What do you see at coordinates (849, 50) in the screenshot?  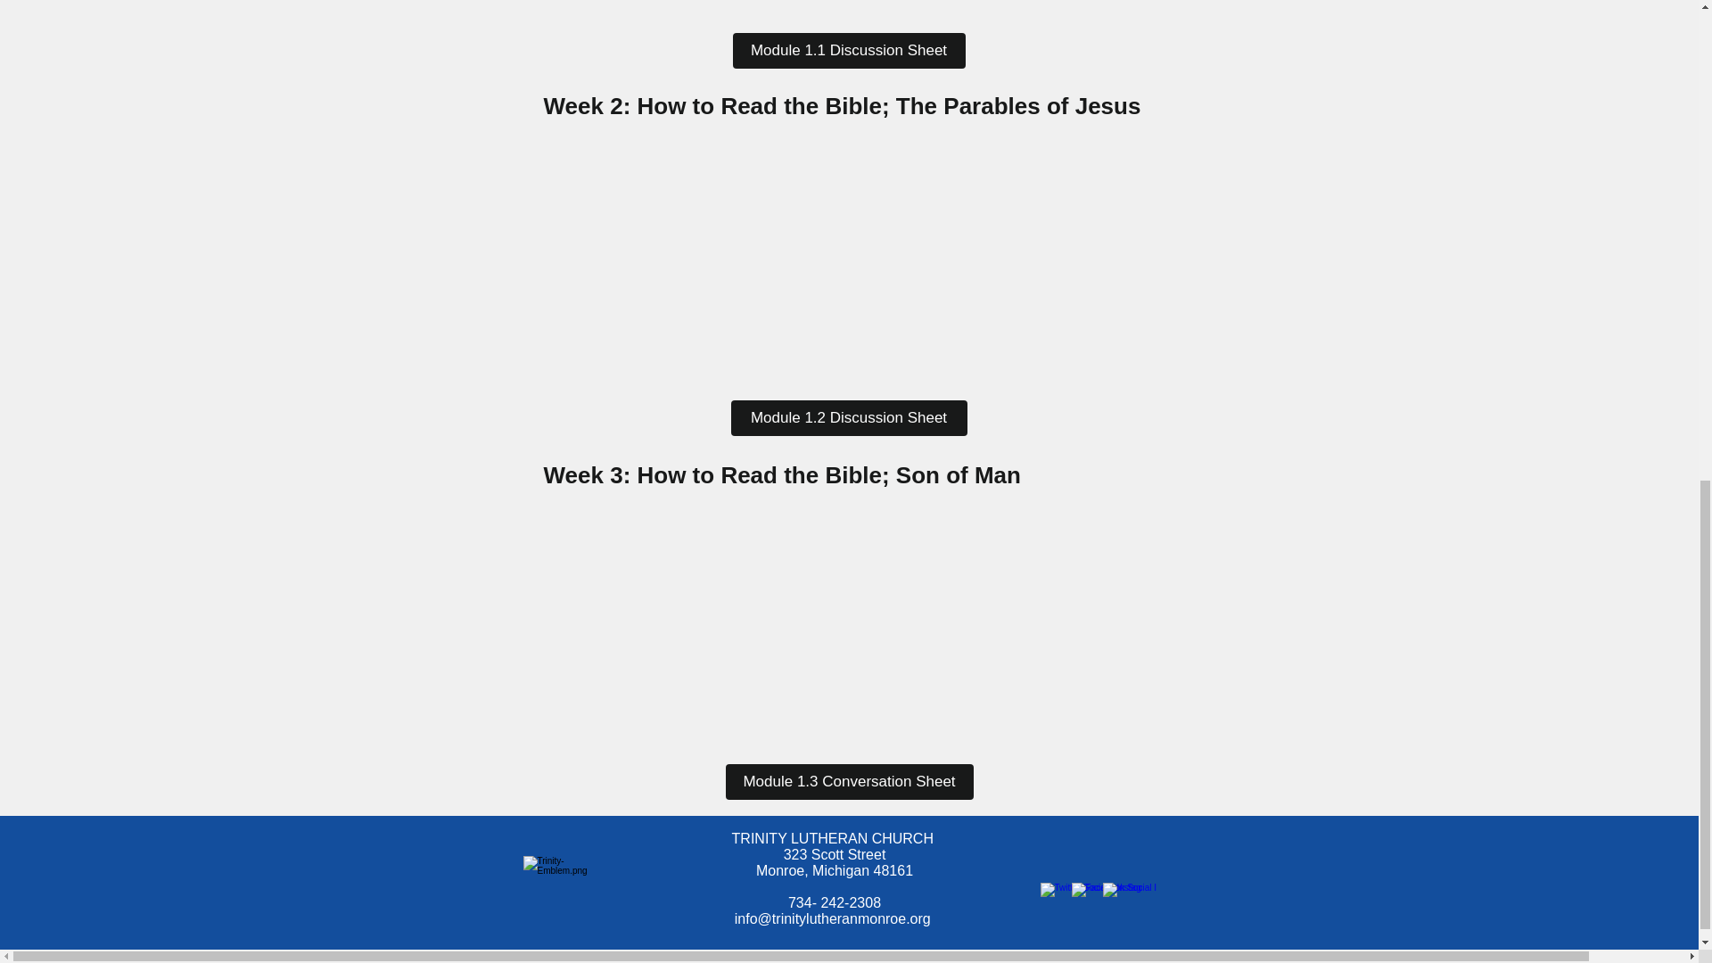 I see `Module 1.1 Discussion Sheet` at bounding box center [849, 50].